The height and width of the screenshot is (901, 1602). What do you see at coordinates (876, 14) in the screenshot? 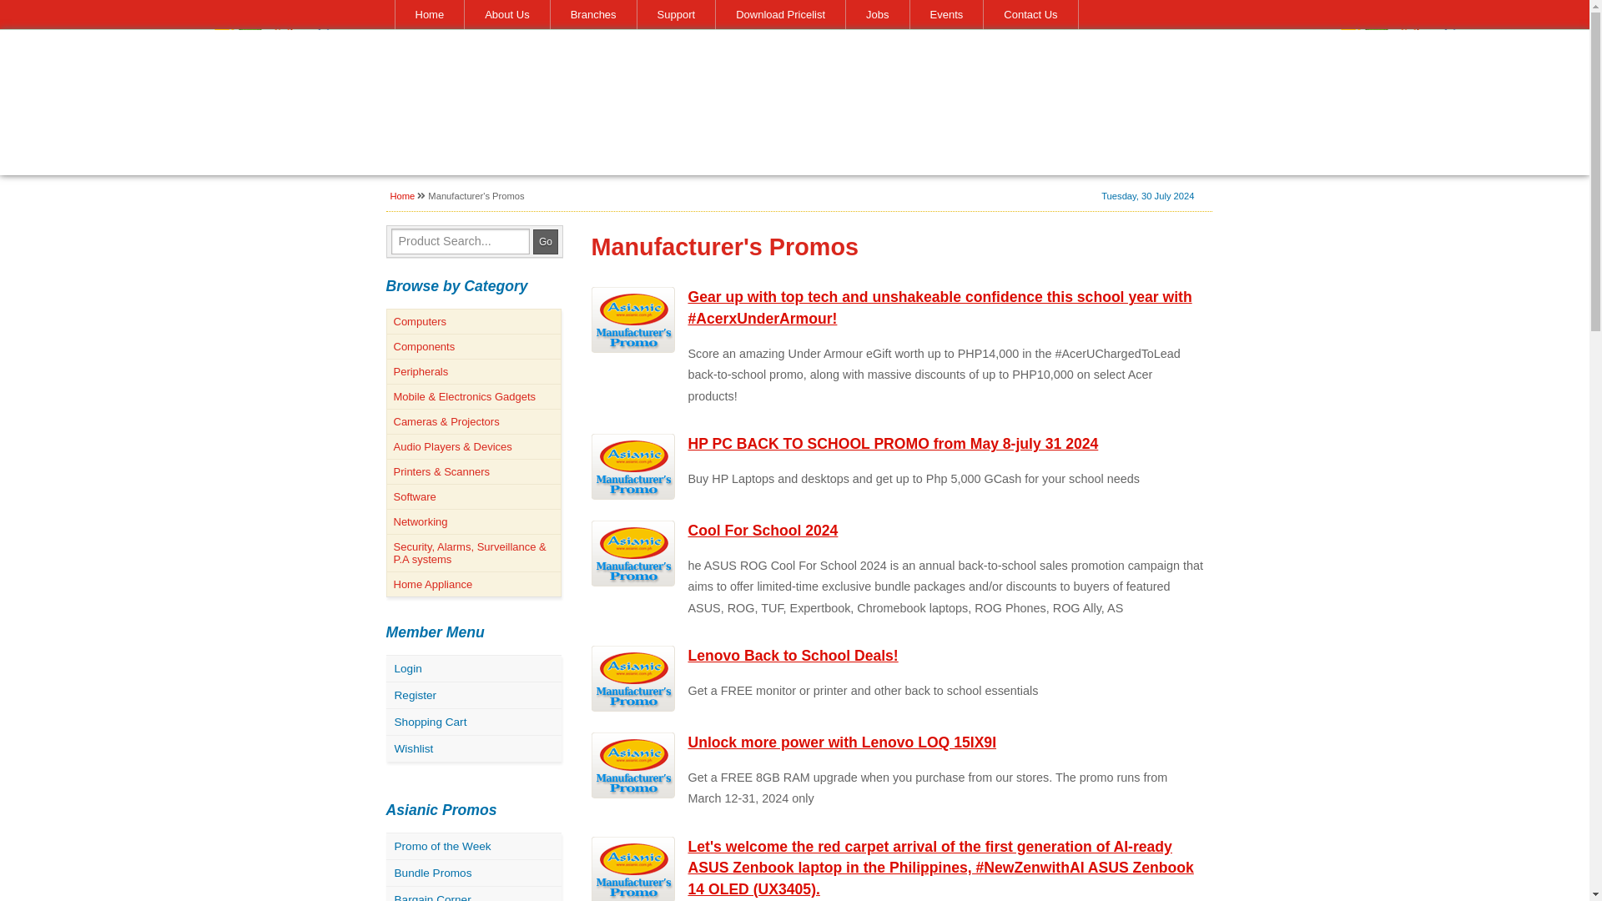
I see `Jobs` at bounding box center [876, 14].